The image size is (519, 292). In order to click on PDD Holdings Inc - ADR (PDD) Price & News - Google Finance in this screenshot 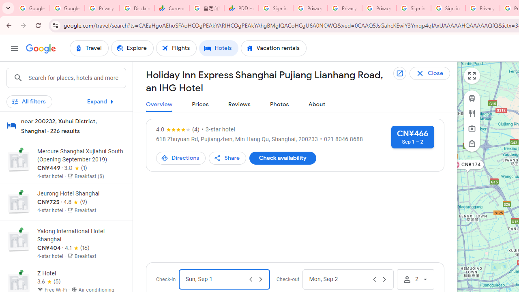, I will do `click(241, 8)`.